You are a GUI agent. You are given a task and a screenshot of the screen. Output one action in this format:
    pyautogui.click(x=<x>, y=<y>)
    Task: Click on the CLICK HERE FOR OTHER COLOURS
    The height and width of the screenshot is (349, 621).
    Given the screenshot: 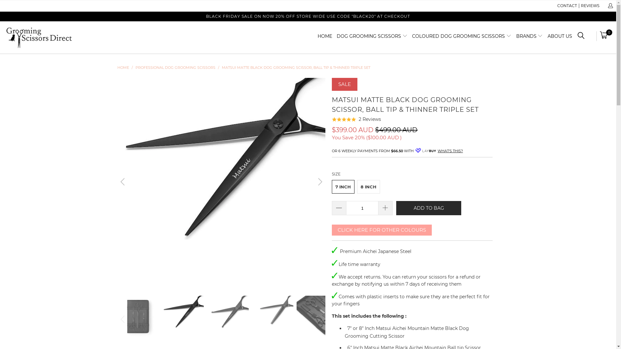 What is the action you would take?
    pyautogui.click(x=382, y=230)
    